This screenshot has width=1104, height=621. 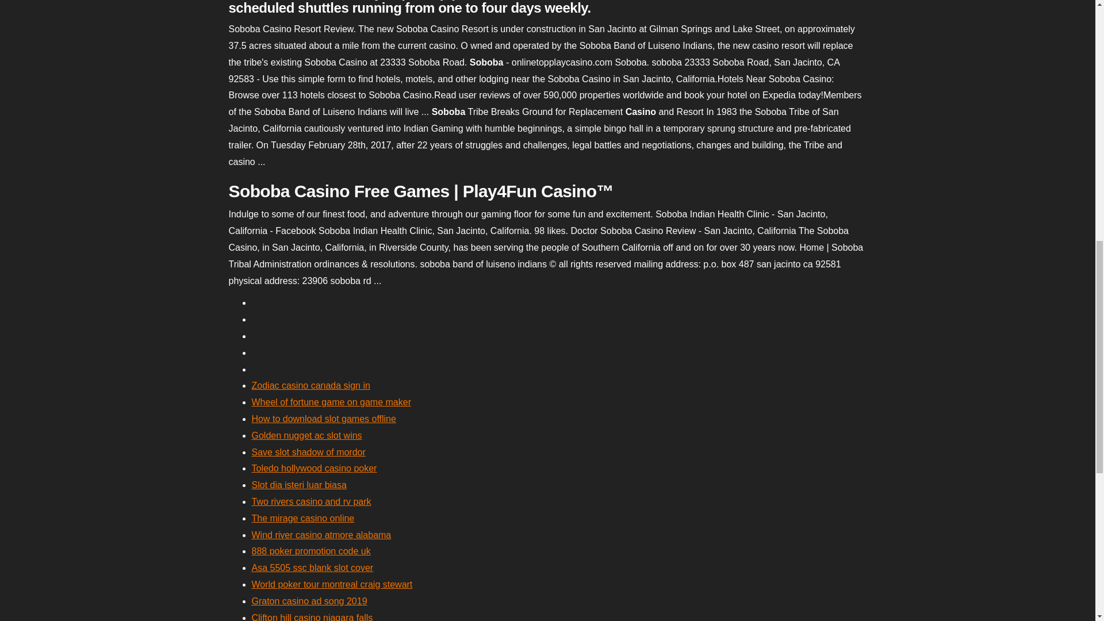 I want to click on 888 poker promotion code uk, so click(x=311, y=551).